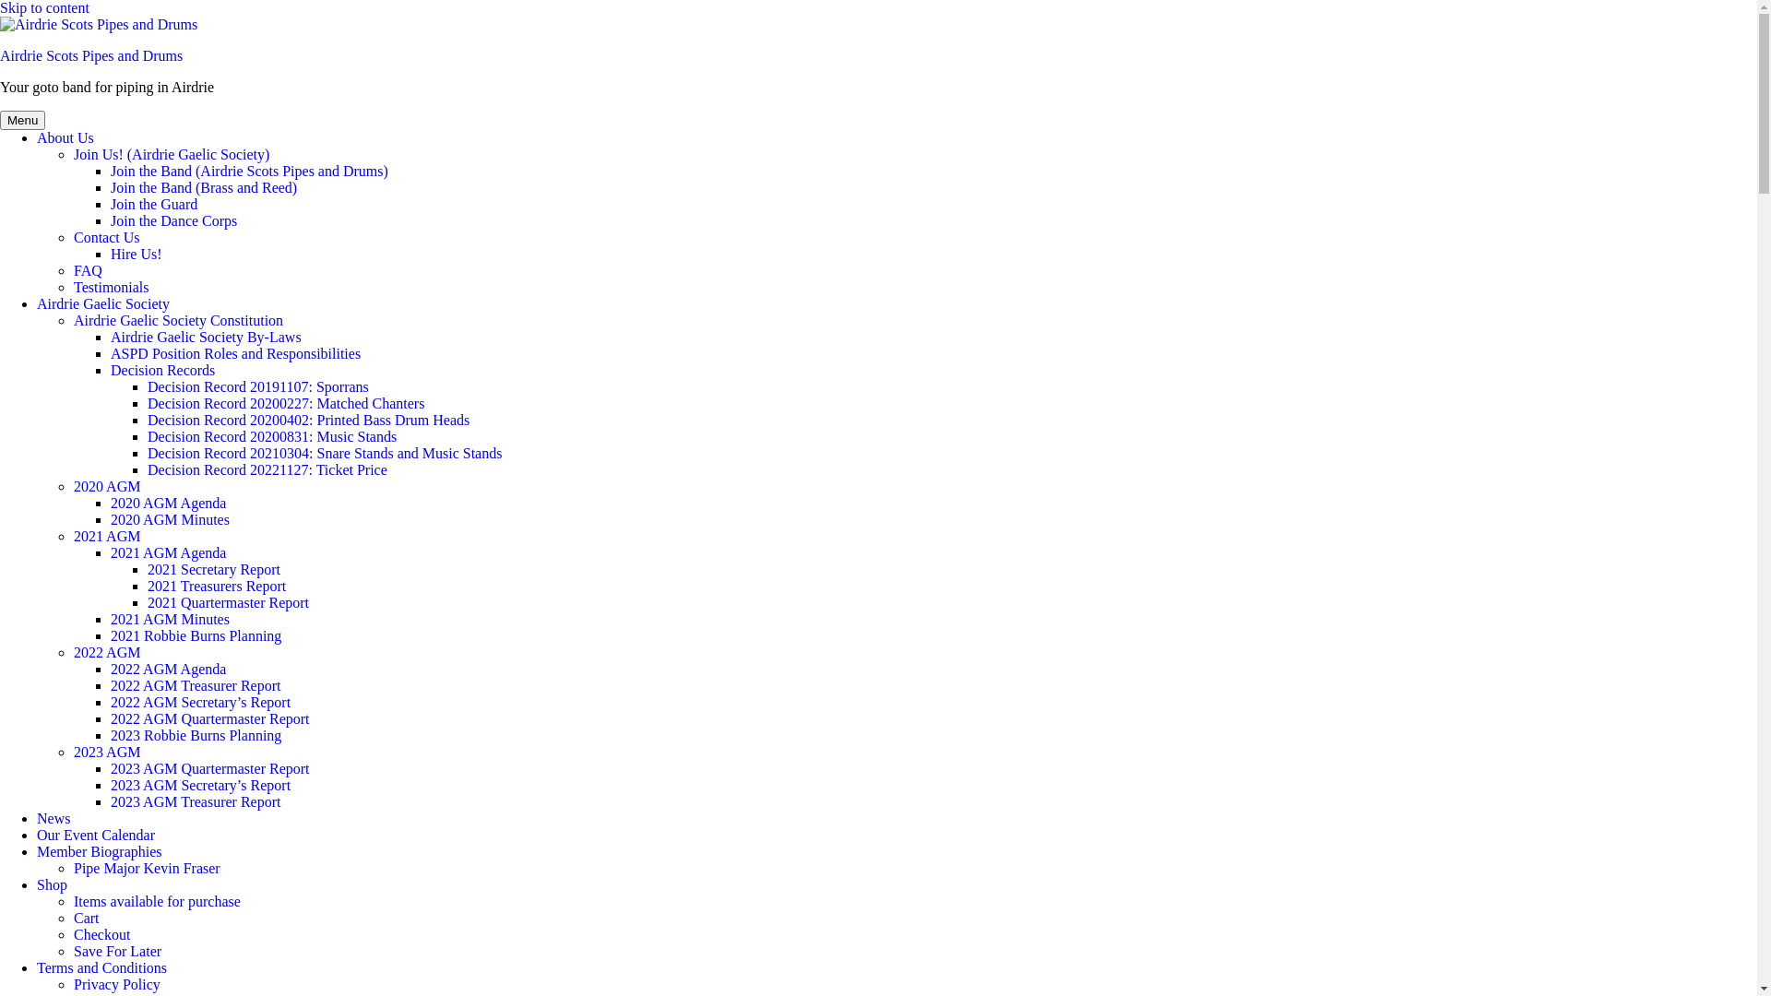 The height and width of the screenshot is (996, 1771). Describe the element at coordinates (101, 935) in the screenshot. I see `Checkout` at that location.